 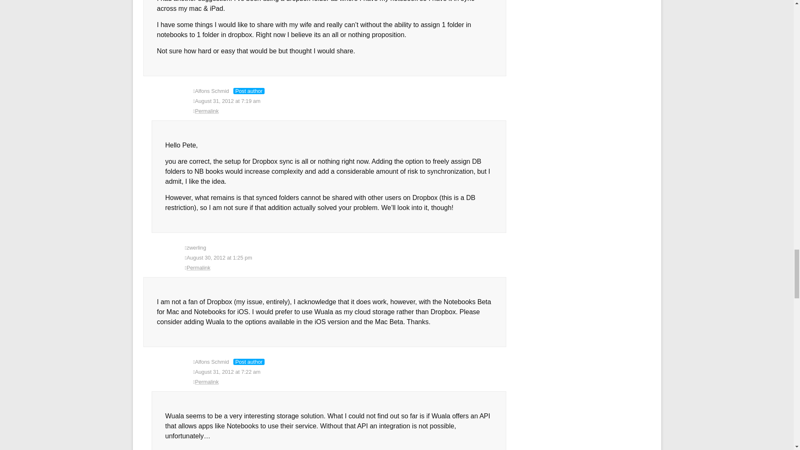 What do you see at coordinates (350, 382) in the screenshot?
I see `Permalink` at bounding box center [350, 382].